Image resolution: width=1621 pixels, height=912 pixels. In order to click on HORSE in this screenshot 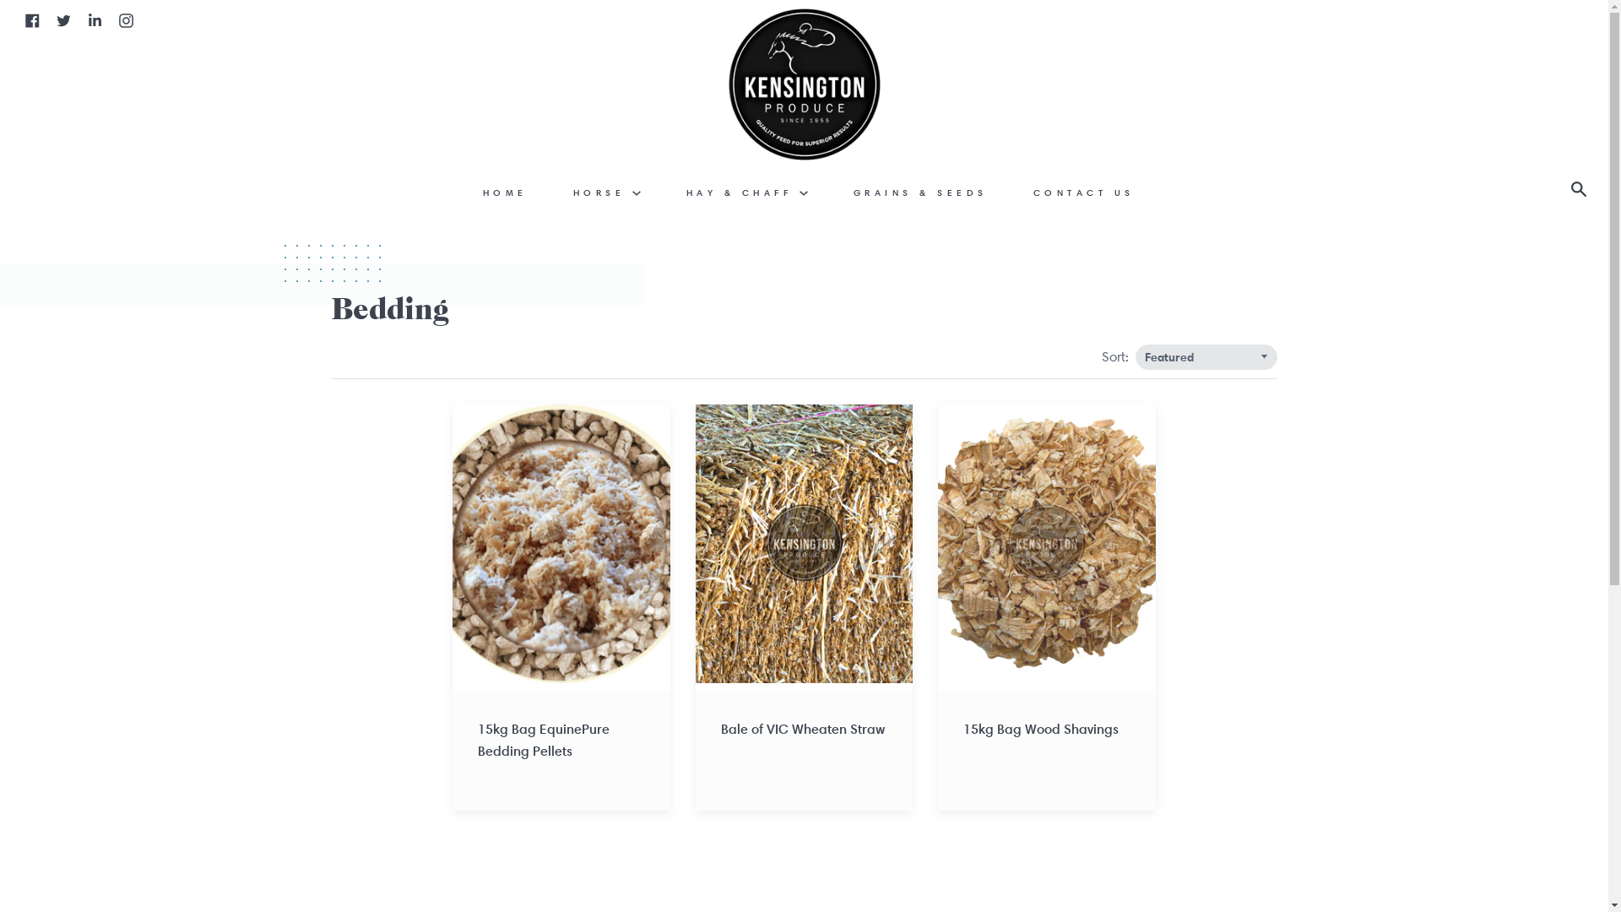, I will do `click(607, 193)`.